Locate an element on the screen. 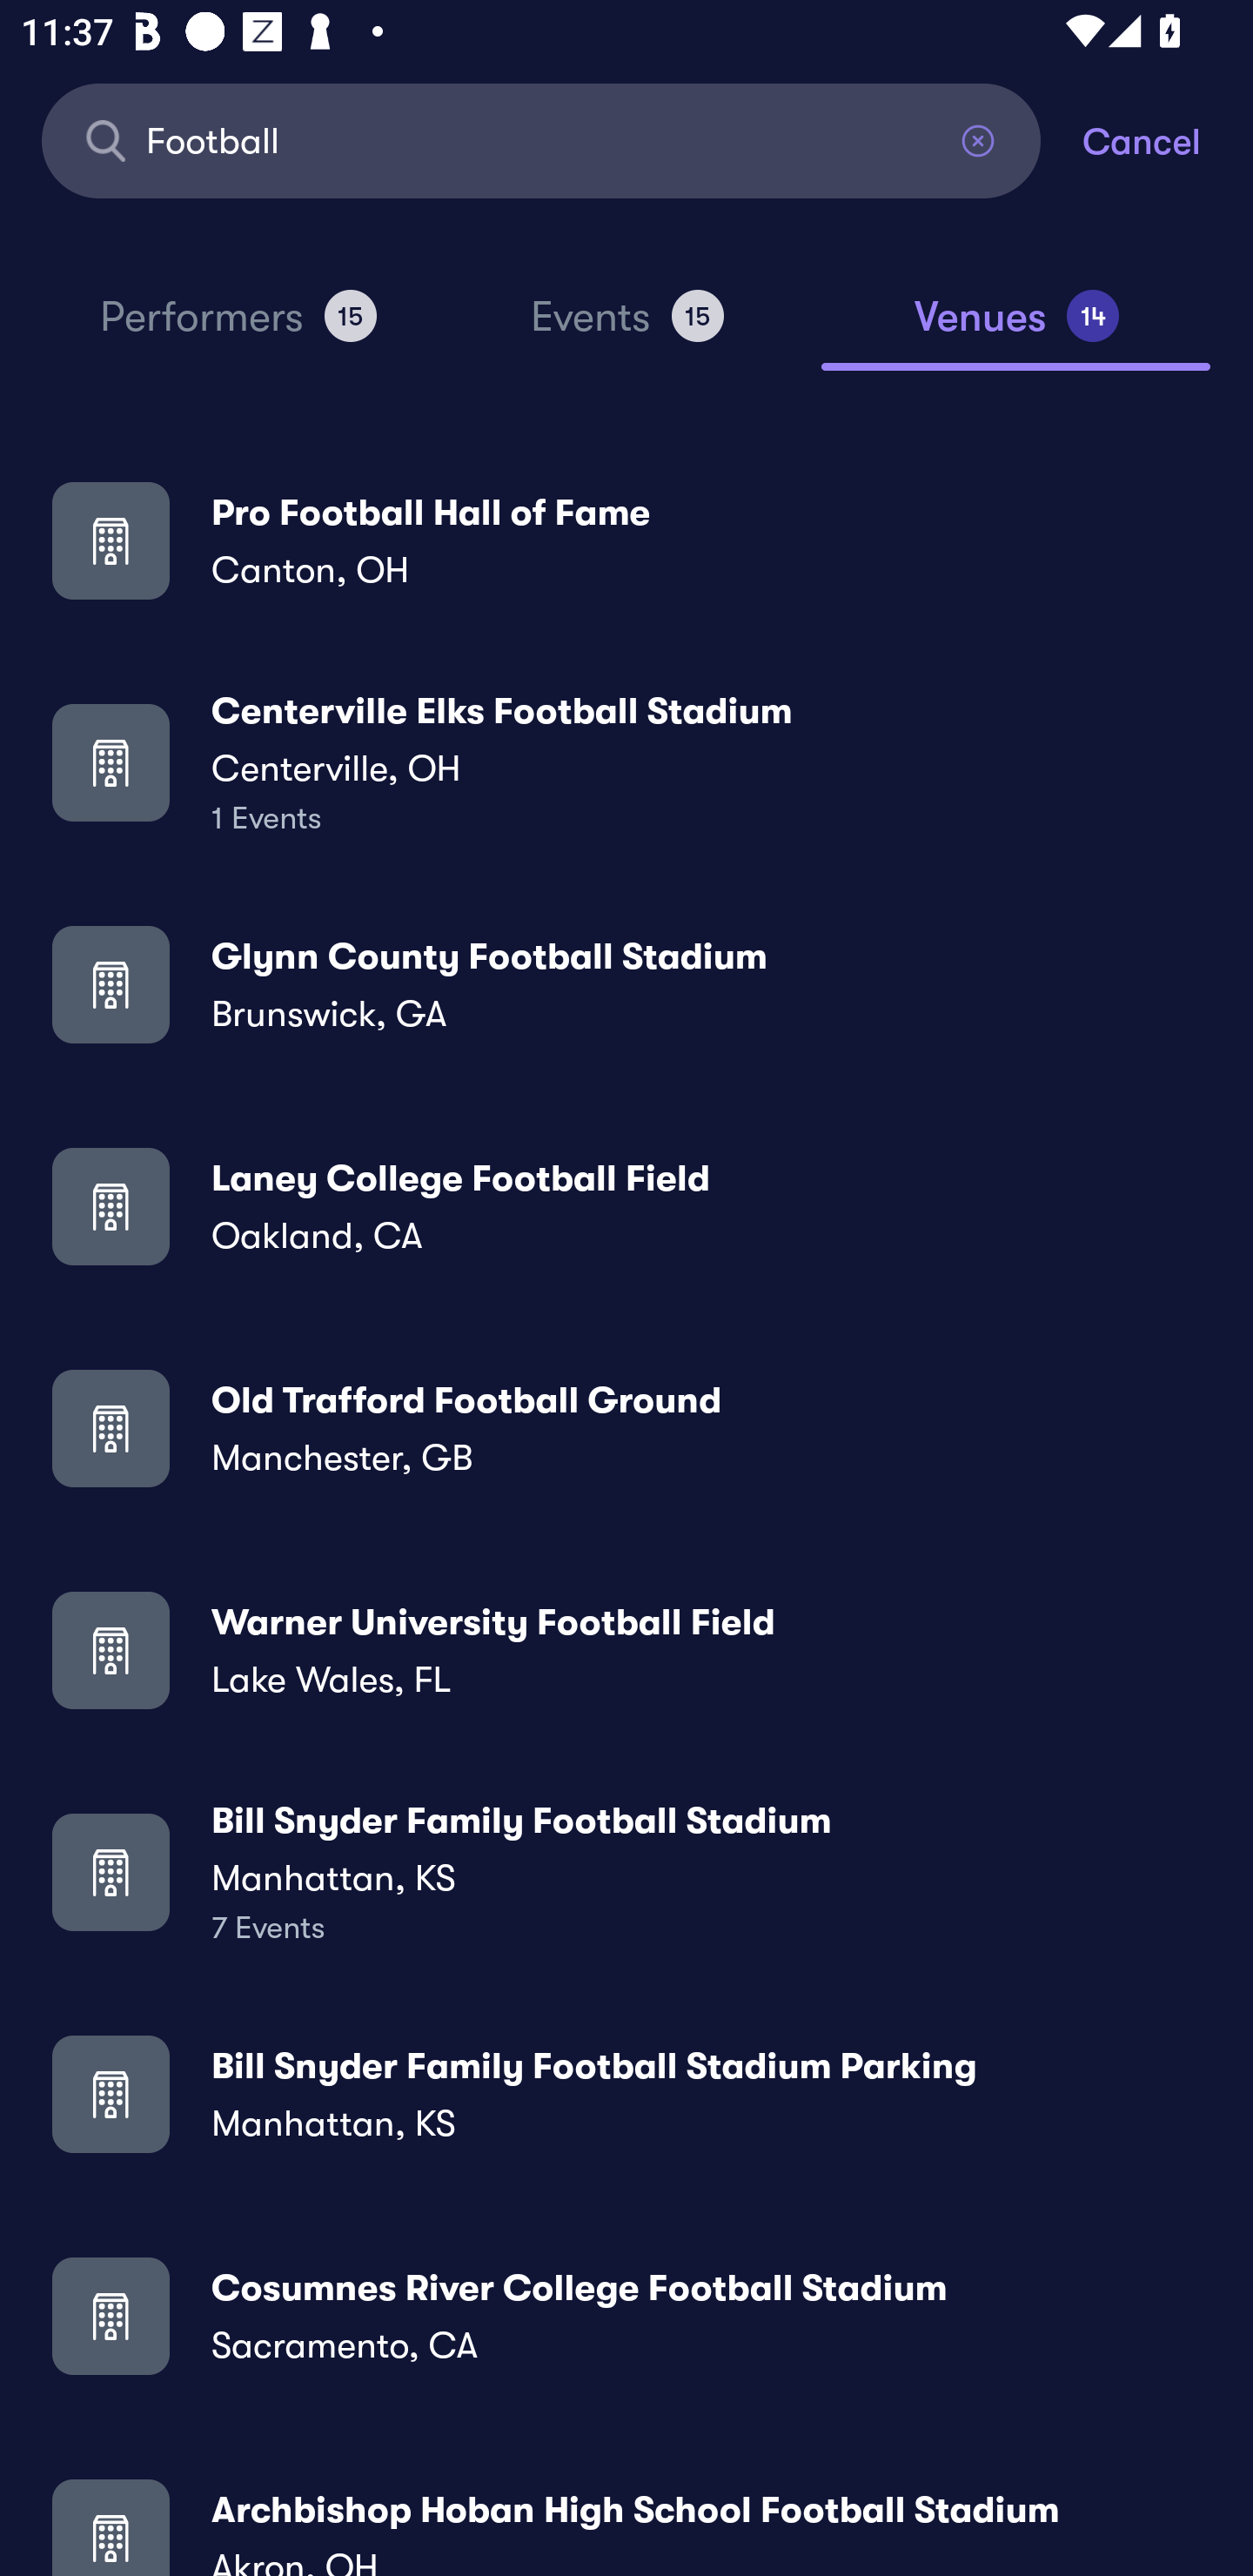  Events 15 is located at coordinates (626, 329).